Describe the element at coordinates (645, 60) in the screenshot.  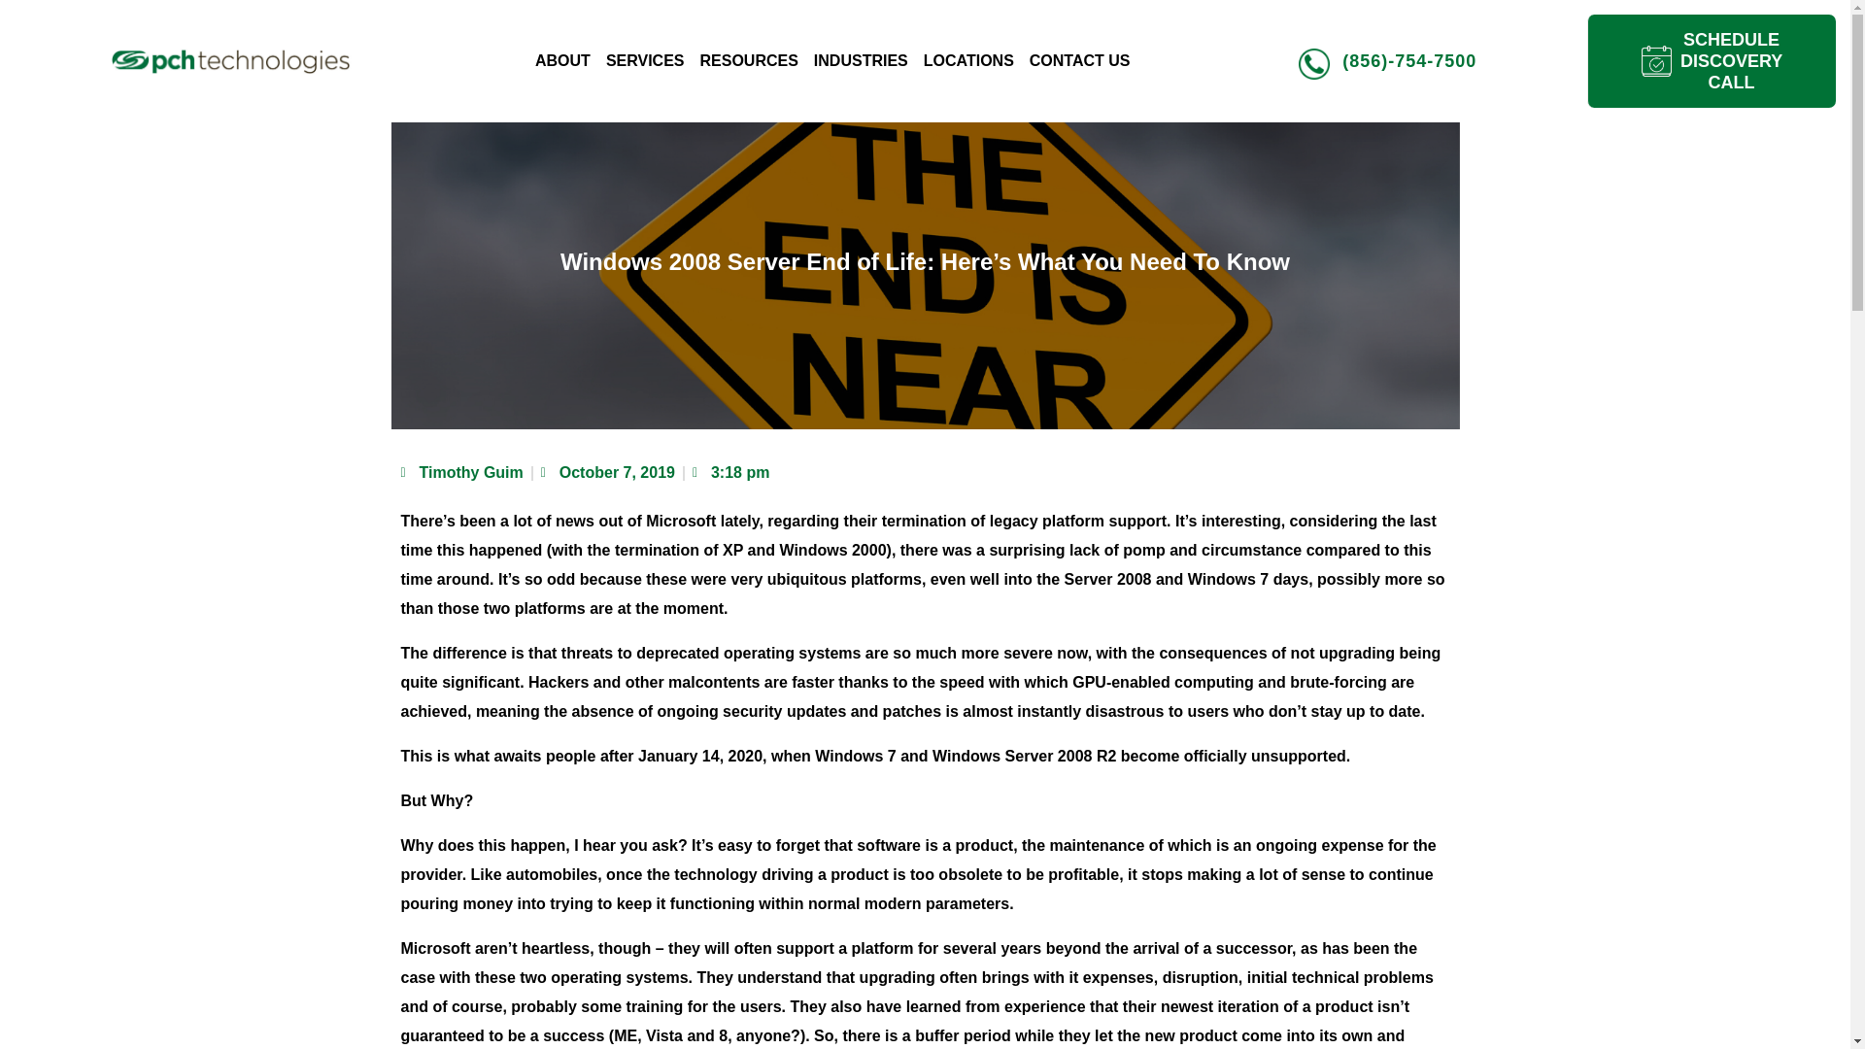
I see `SERVICES` at that location.